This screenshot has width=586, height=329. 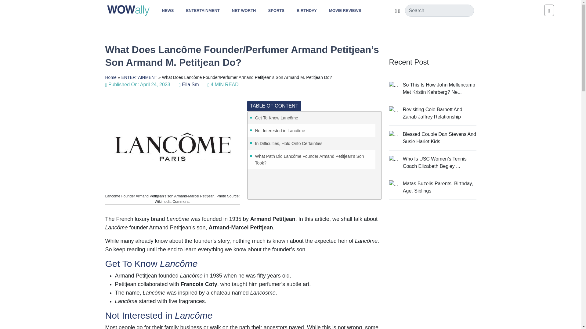 What do you see at coordinates (190, 84) in the screenshot?
I see `Posts by Ella Sm` at bounding box center [190, 84].